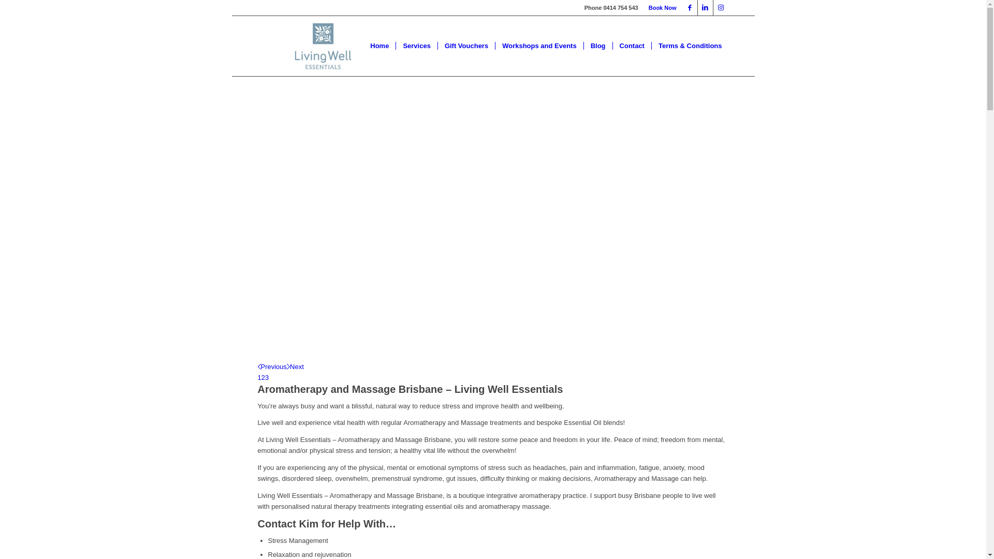  I want to click on Services, so click(416, 46).